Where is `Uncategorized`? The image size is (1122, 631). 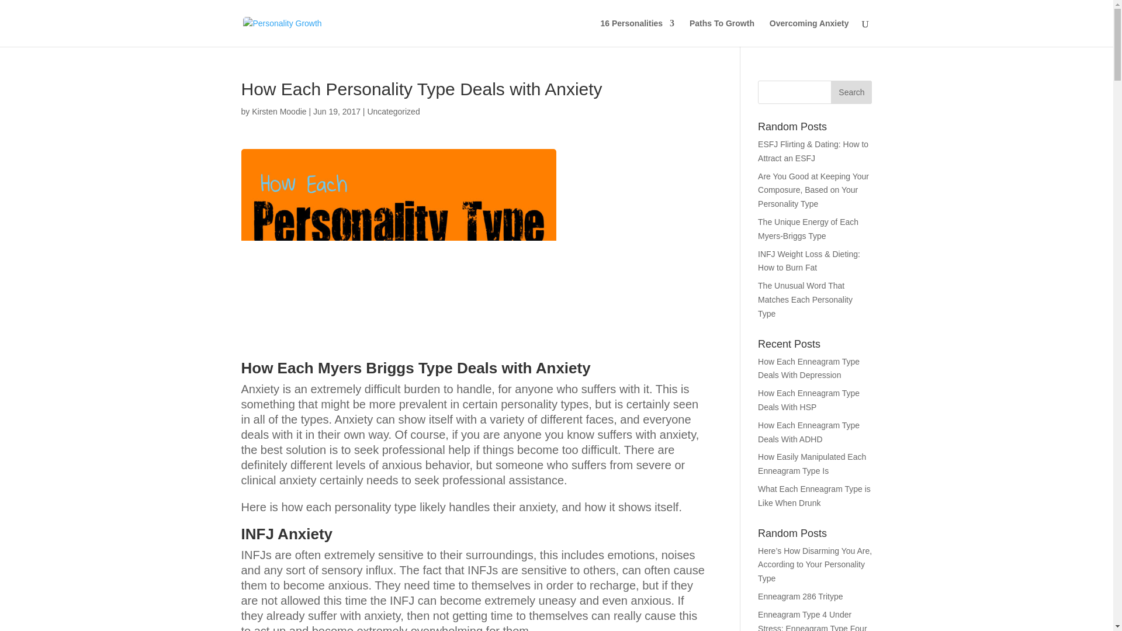
Uncategorized is located at coordinates (393, 111).